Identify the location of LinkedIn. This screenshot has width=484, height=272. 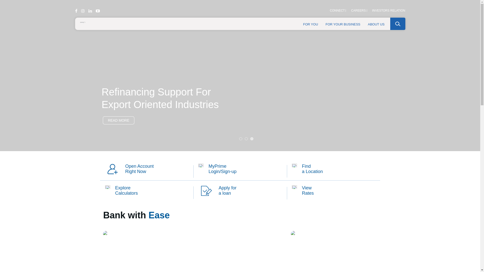
(90, 11).